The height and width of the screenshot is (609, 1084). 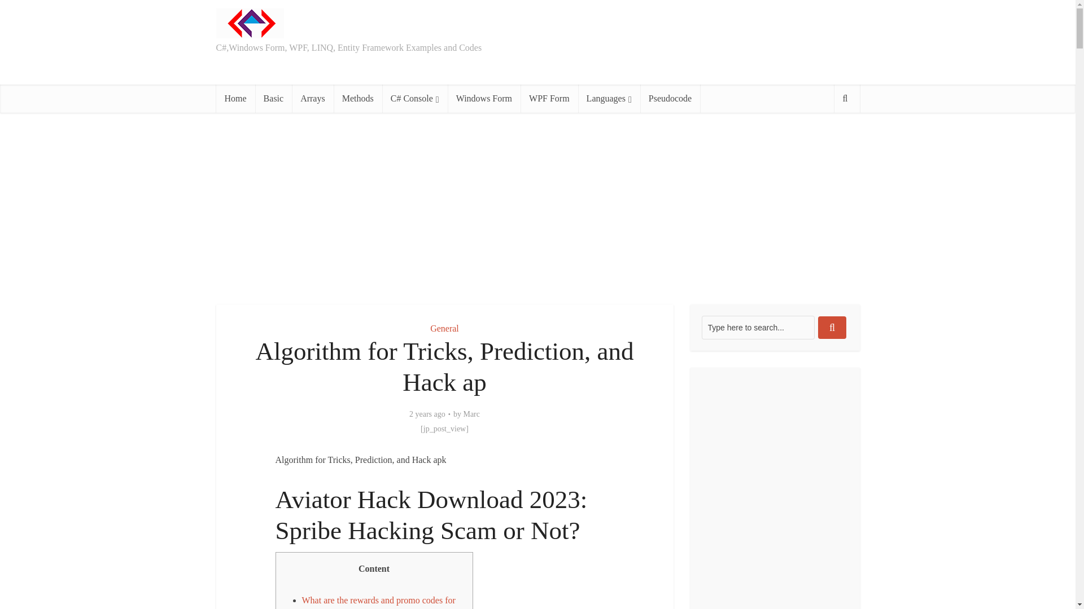 I want to click on Advertisement, so click(x=537, y=209).